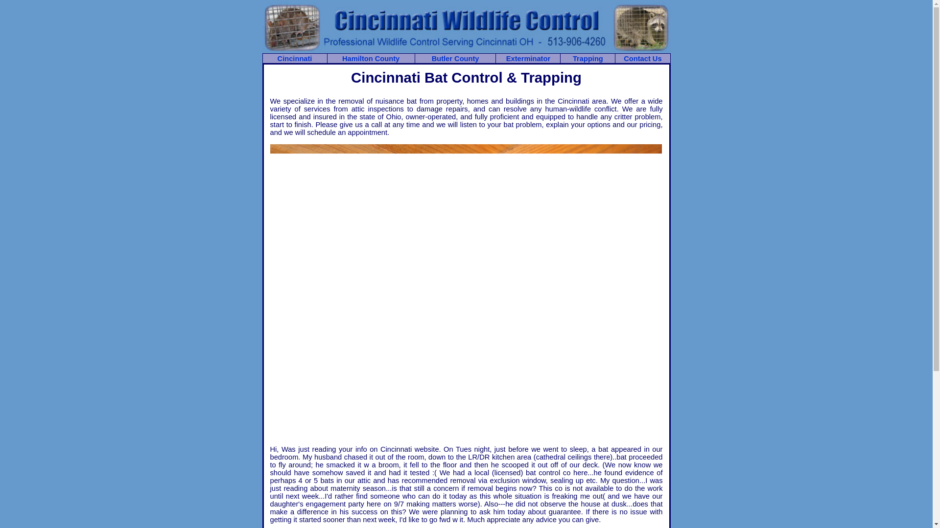 Image resolution: width=940 pixels, height=528 pixels. I want to click on Cincinnati, so click(295, 59).